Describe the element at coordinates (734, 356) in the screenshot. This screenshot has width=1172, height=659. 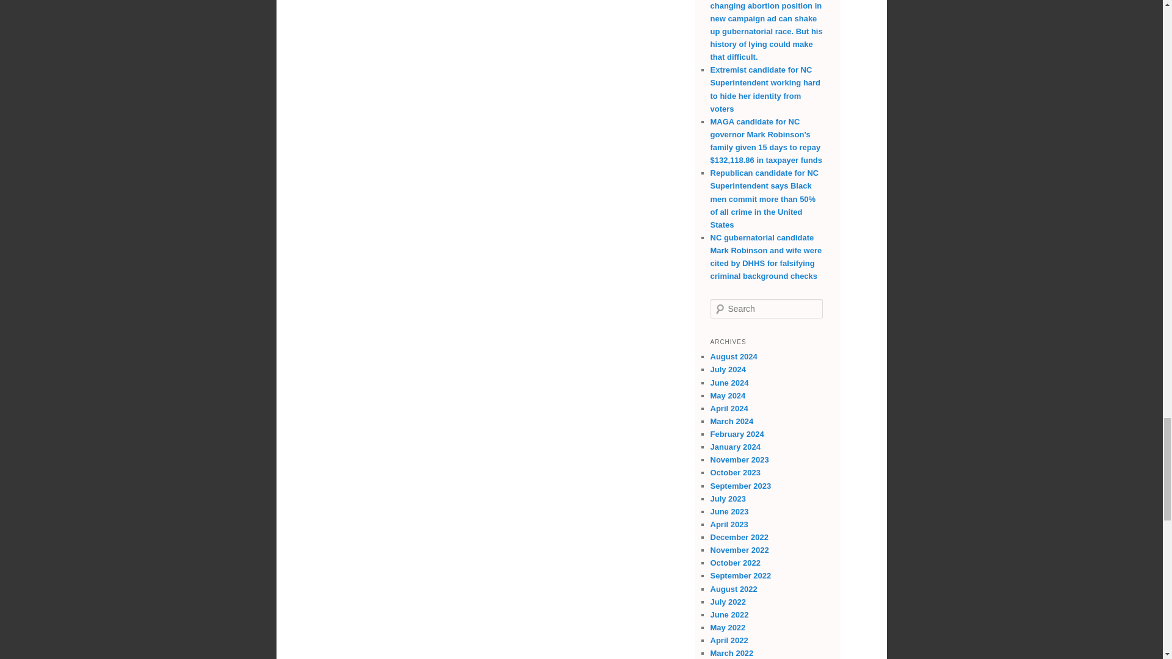
I see `August 2024` at that location.